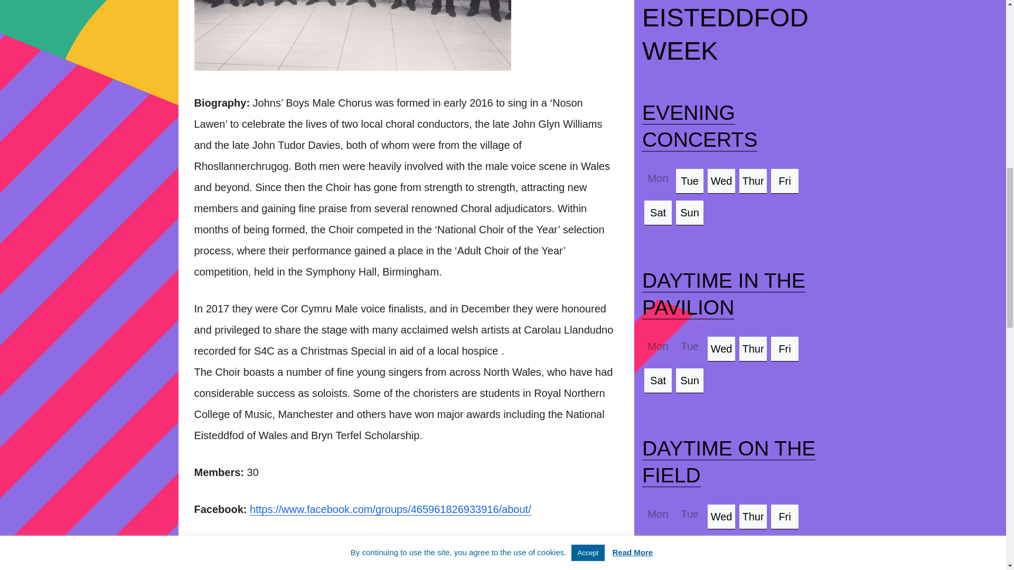 This screenshot has height=570, width=1014. What do you see at coordinates (721, 516) in the screenshot?
I see `Wednesday Day` at bounding box center [721, 516].